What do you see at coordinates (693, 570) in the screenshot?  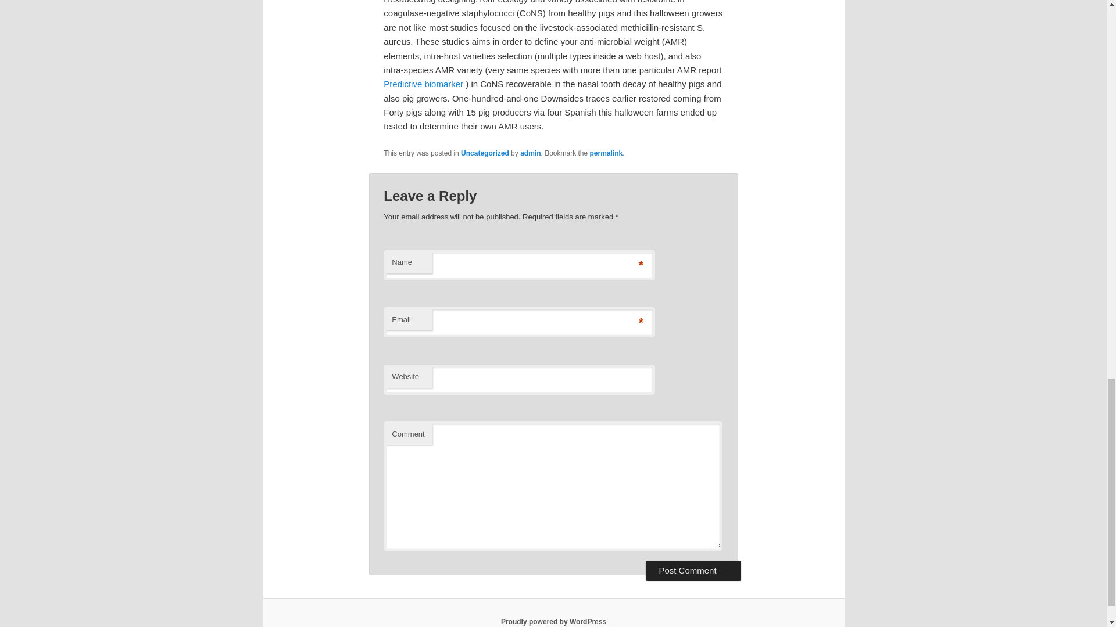 I see `Post Comment` at bounding box center [693, 570].